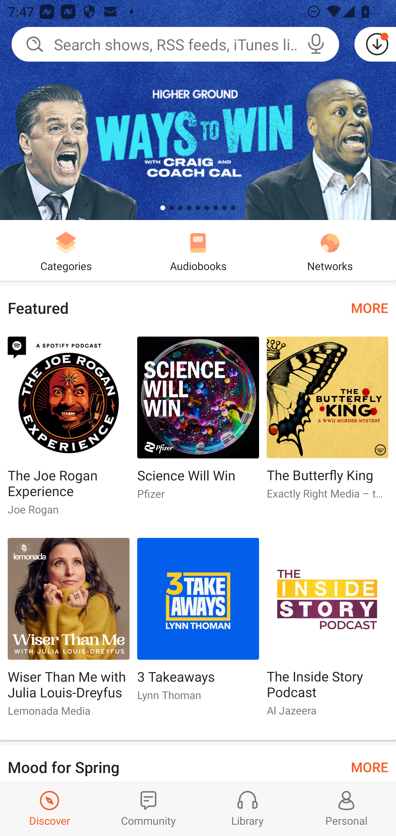 The height and width of the screenshot is (836, 396). Describe the element at coordinates (198, 110) in the screenshot. I see `Ways To Win` at that location.